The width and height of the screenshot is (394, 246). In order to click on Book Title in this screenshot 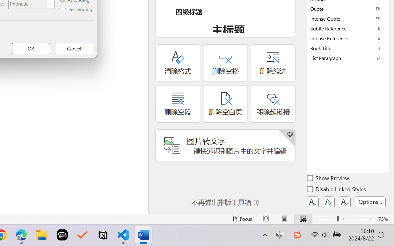, I will do `click(348, 48)`.